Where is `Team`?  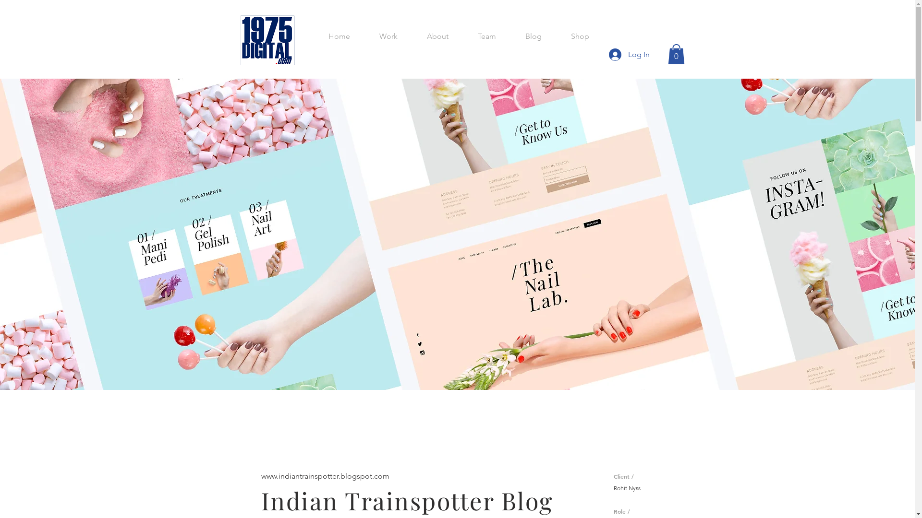 Team is located at coordinates (487, 36).